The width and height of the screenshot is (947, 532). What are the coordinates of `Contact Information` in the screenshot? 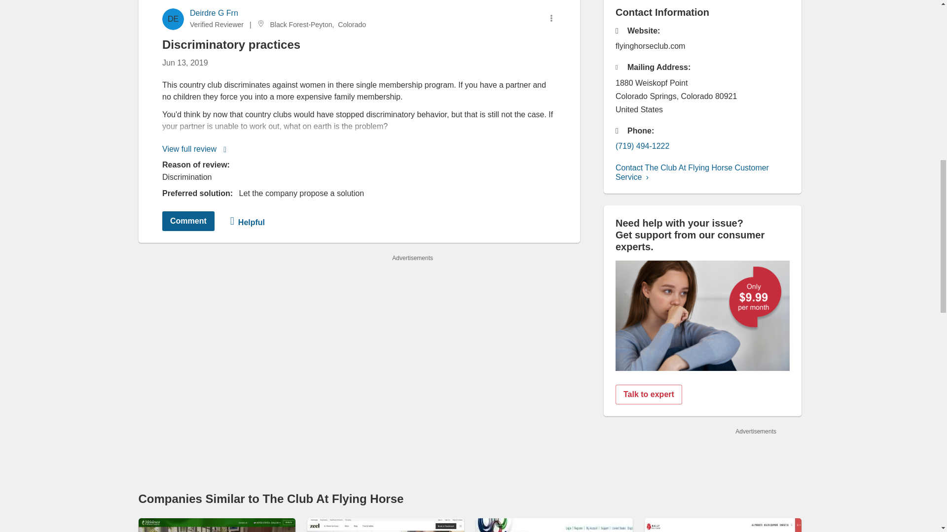 It's located at (692, 172).